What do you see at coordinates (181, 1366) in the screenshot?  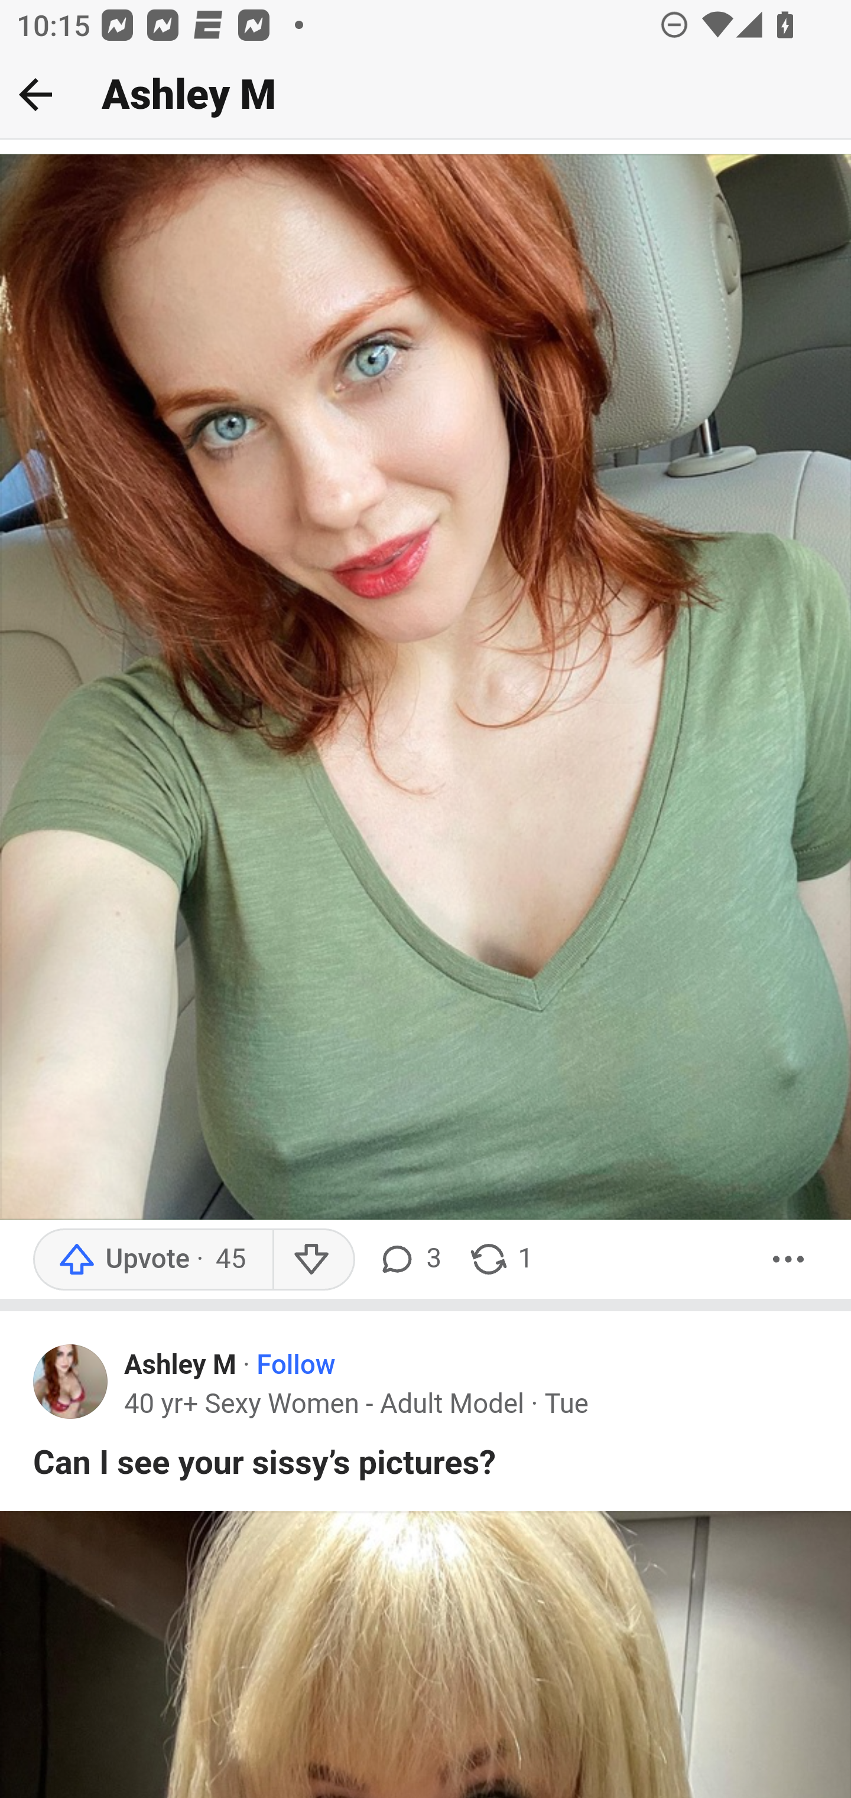 I see `Ashley M` at bounding box center [181, 1366].